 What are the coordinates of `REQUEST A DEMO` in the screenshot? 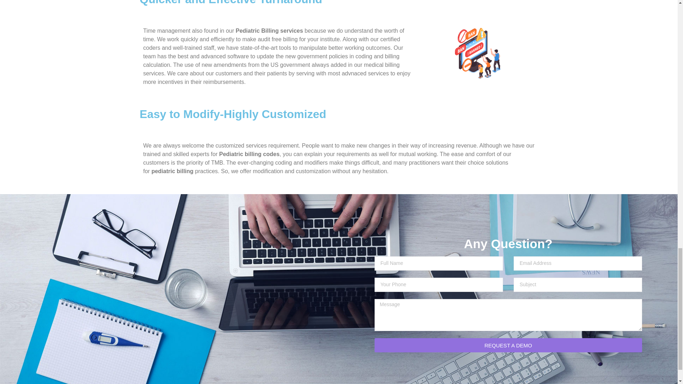 It's located at (508, 345).